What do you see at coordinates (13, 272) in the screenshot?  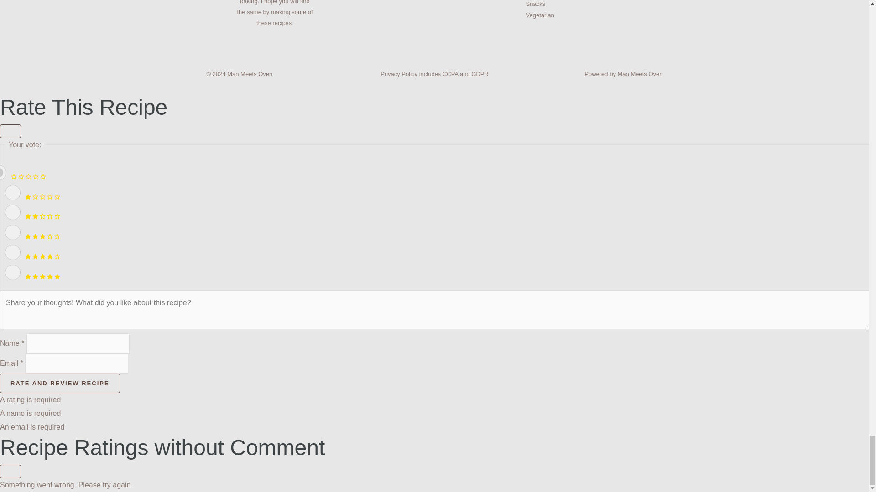 I see `5` at bounding box center [13, 272].